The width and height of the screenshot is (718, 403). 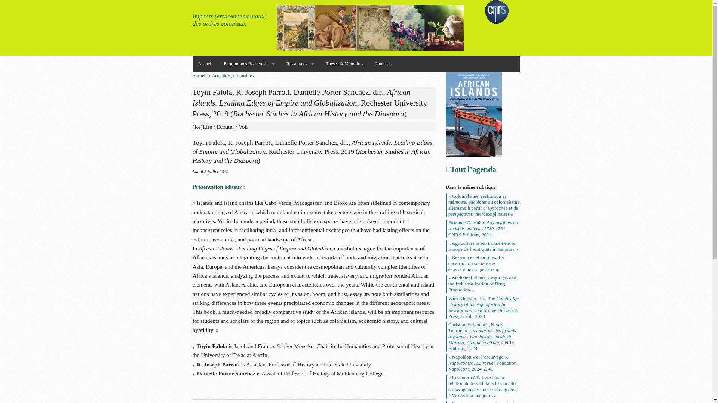 What do you see at coordinates (249, 97) in the screenshot?
I see `Histoire environnementale` at bounding box center [249, 97].